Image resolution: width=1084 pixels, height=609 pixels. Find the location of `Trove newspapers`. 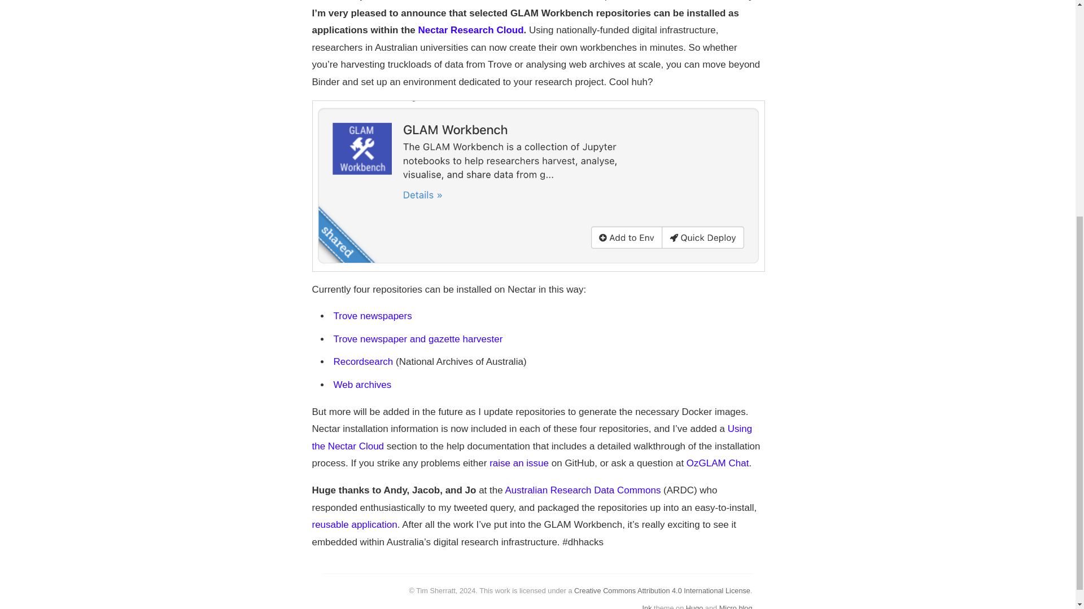

Trove newspapers is located at coordinates (372, 316).